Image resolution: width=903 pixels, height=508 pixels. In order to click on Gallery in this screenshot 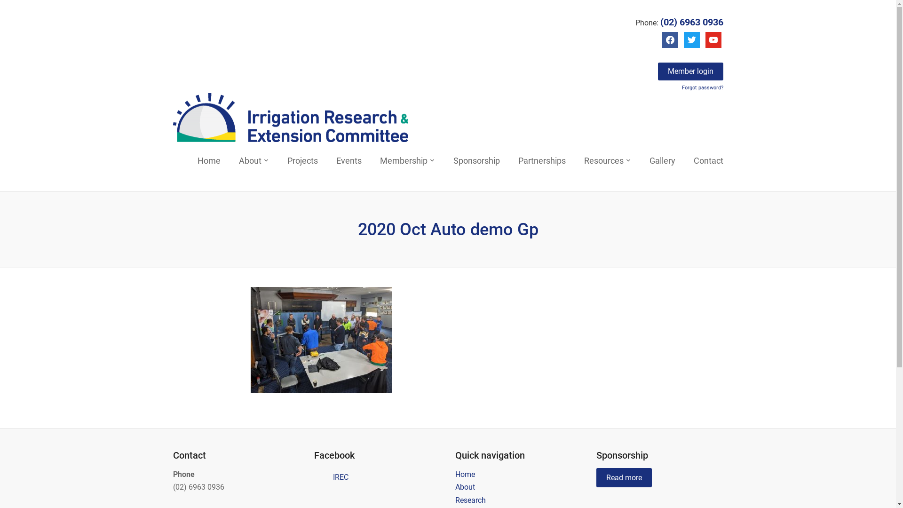, I will do `click(662, 162)`.